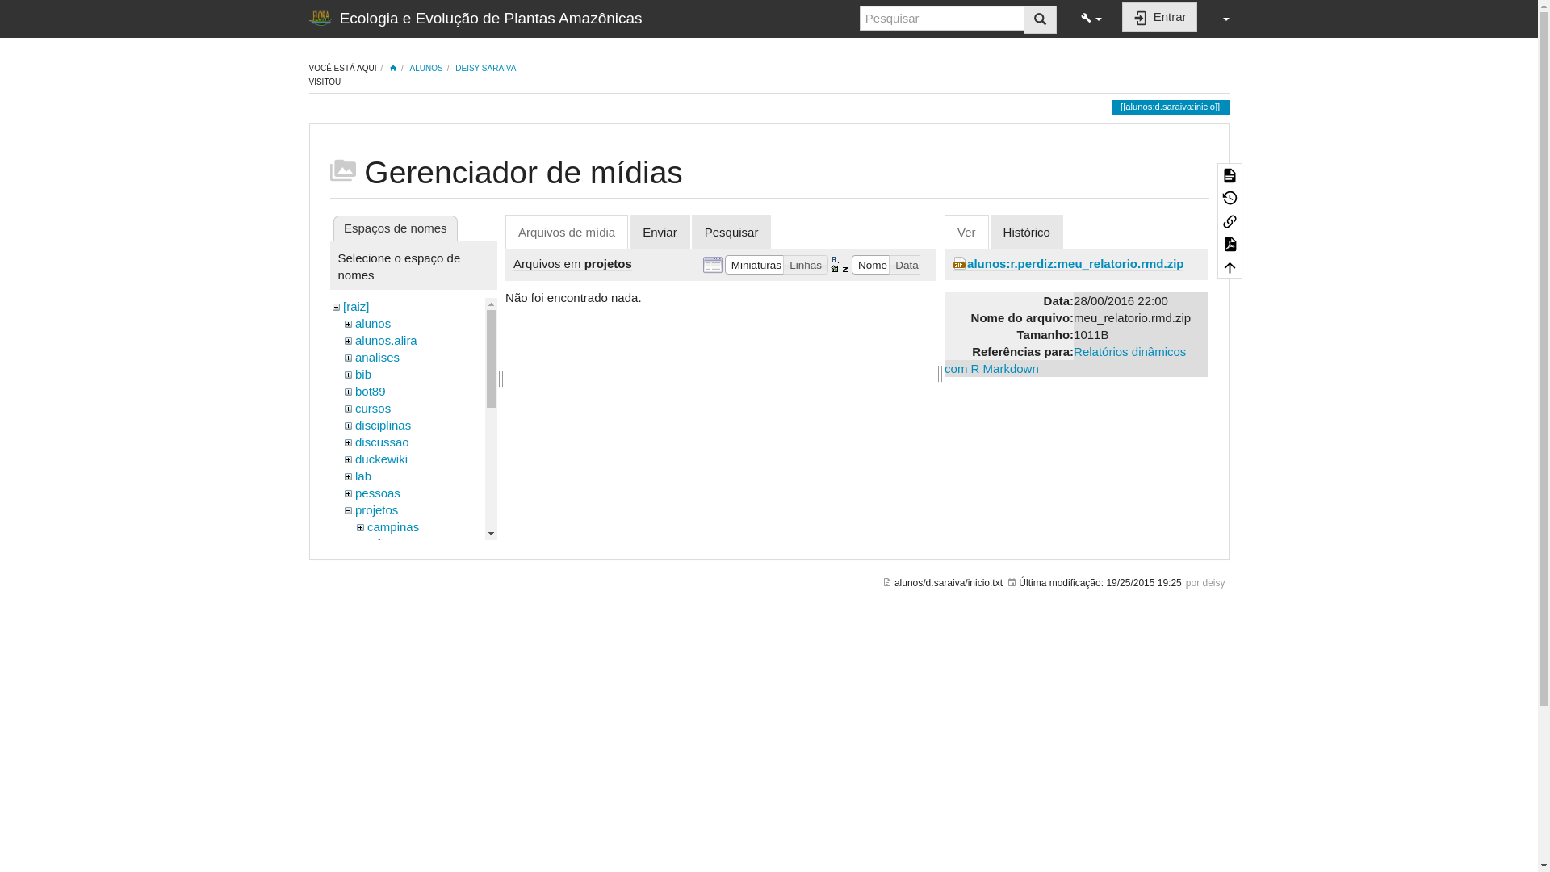  Describe the element at coordinates (486, 68) in the screenshot. I see `DEISY SARAIVA` at that location.